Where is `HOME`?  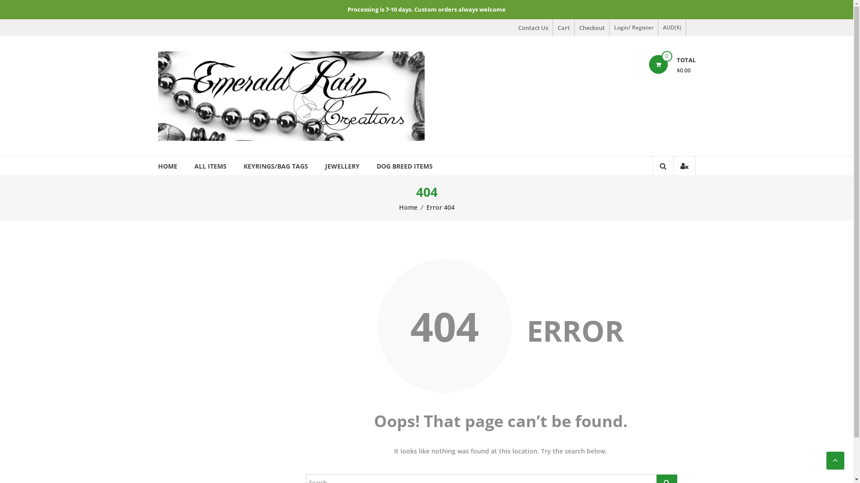
HOME is located at coordinates (168, 166).